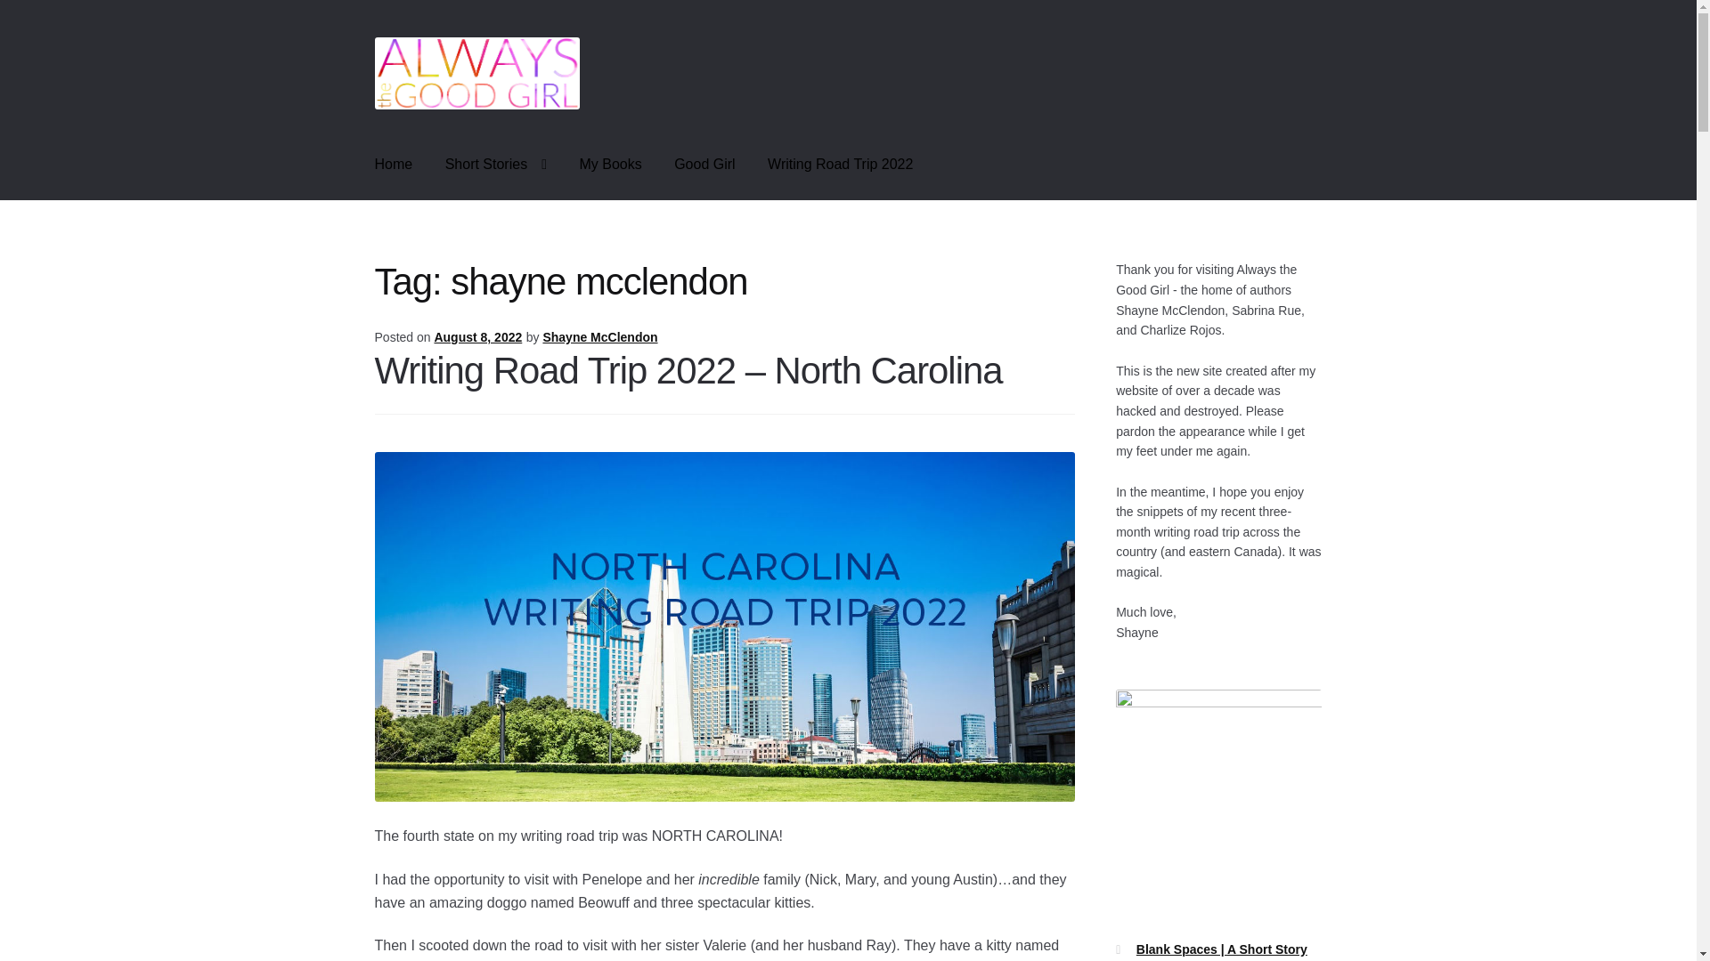 This screenshot has width=1710, height=961. Describe the element at coordinates (704, 164) in the screenshot. I see `Good Girl` at that location.